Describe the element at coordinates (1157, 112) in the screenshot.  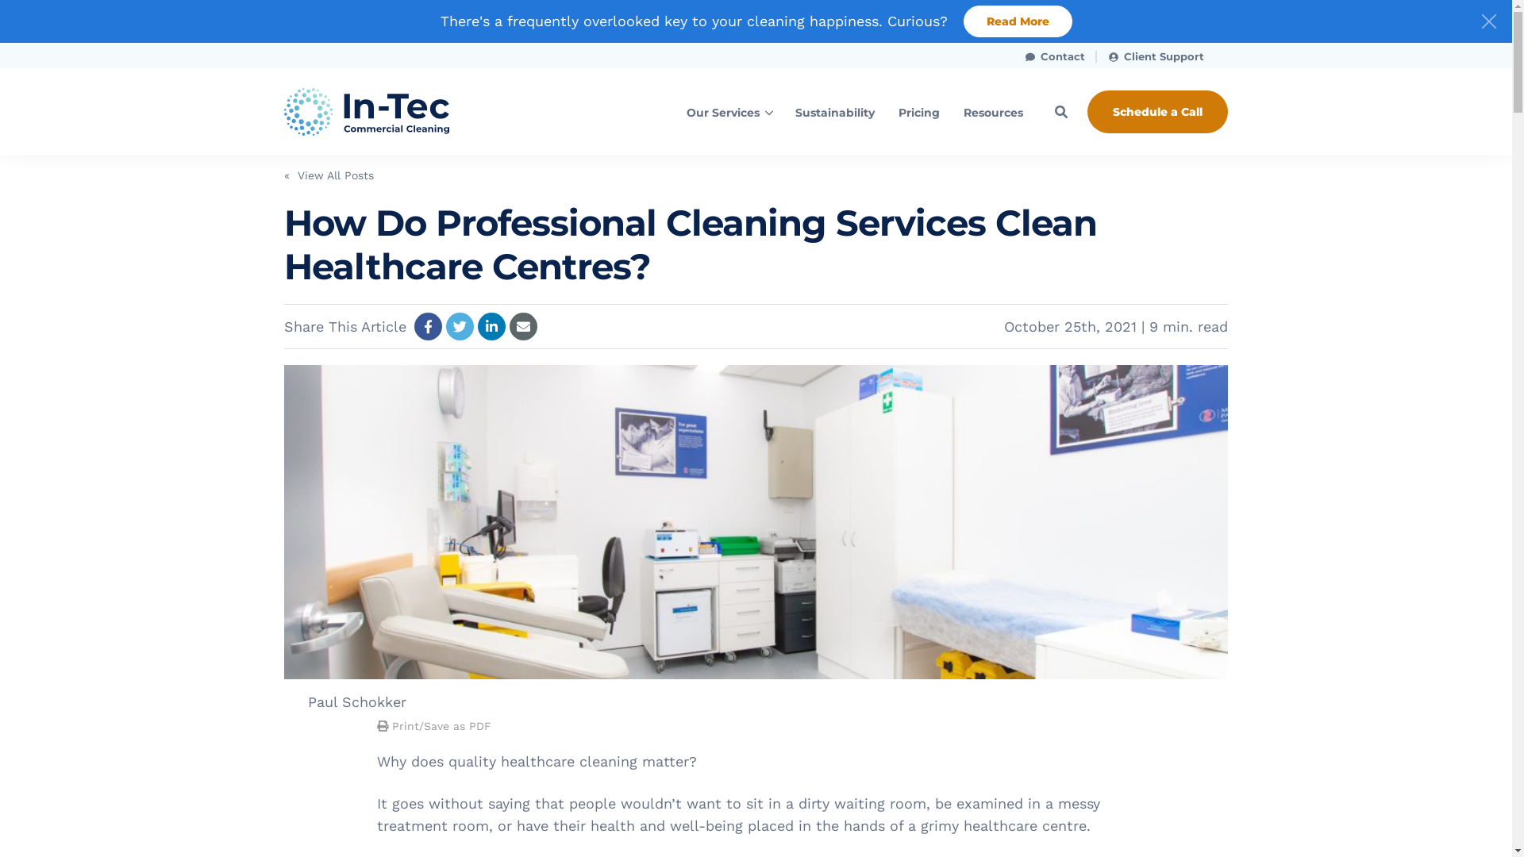
I see `Schedule a Call` at that location.